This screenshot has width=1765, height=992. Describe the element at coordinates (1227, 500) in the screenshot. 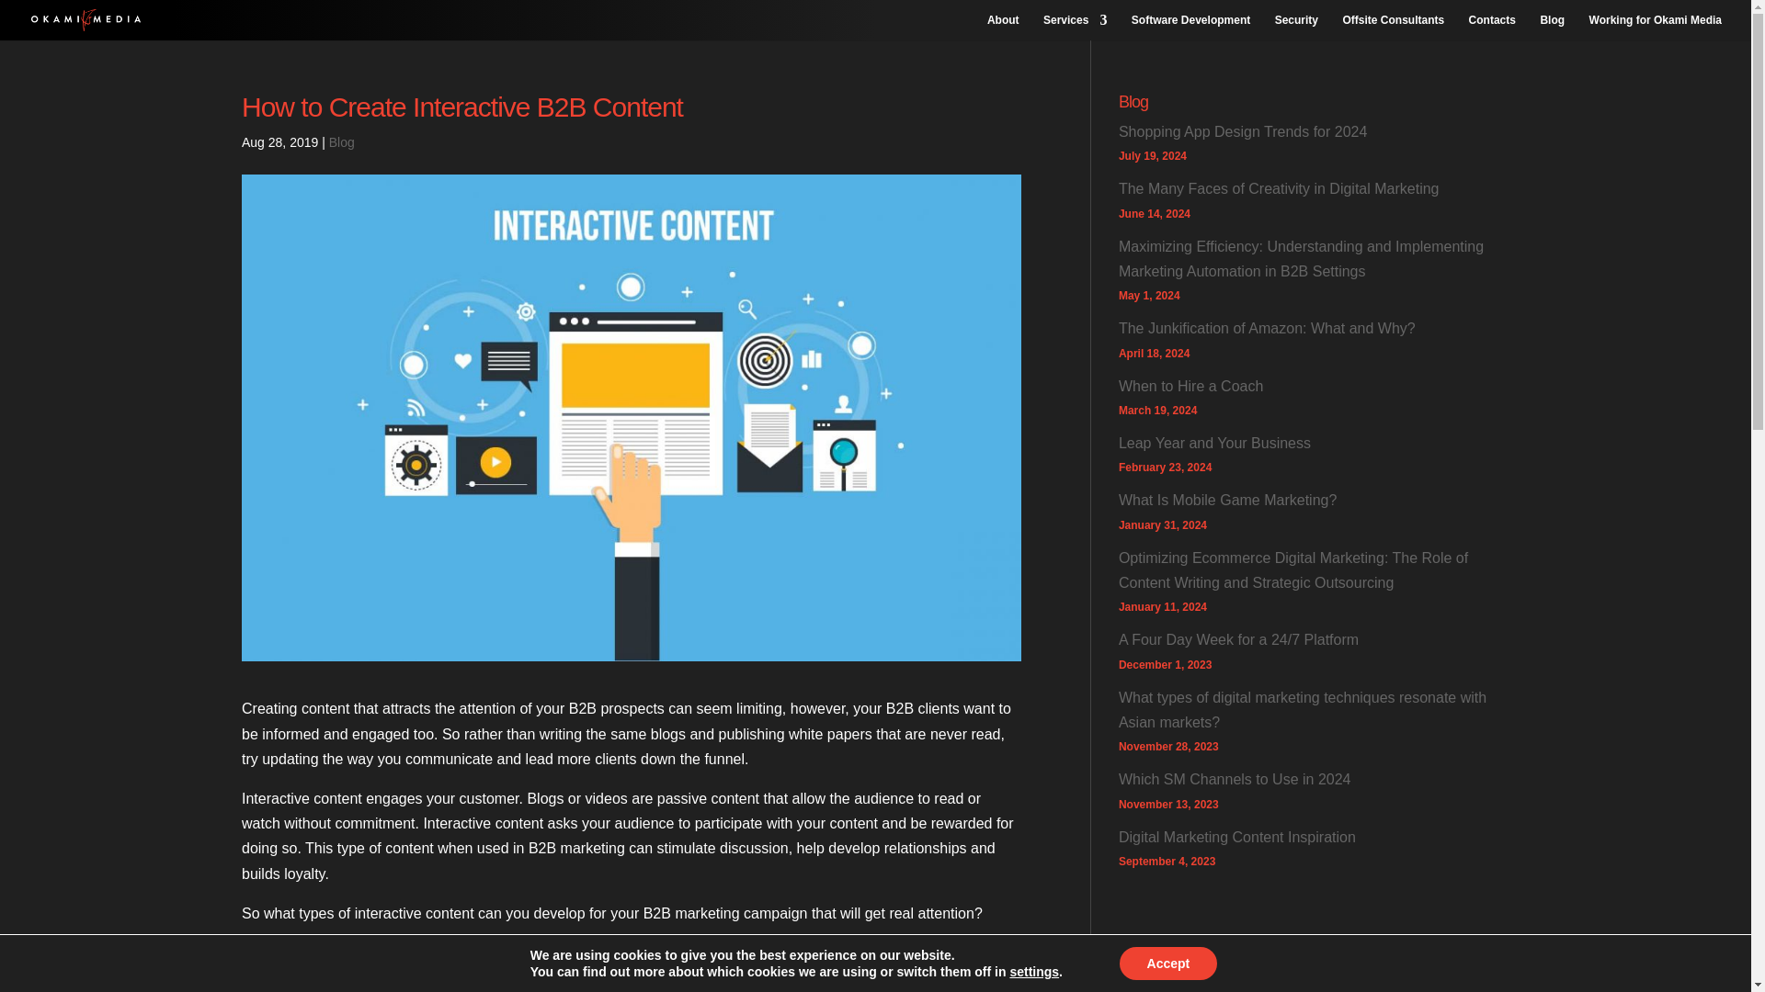

I see `What Is Mobile Game Marketing?` at that location.